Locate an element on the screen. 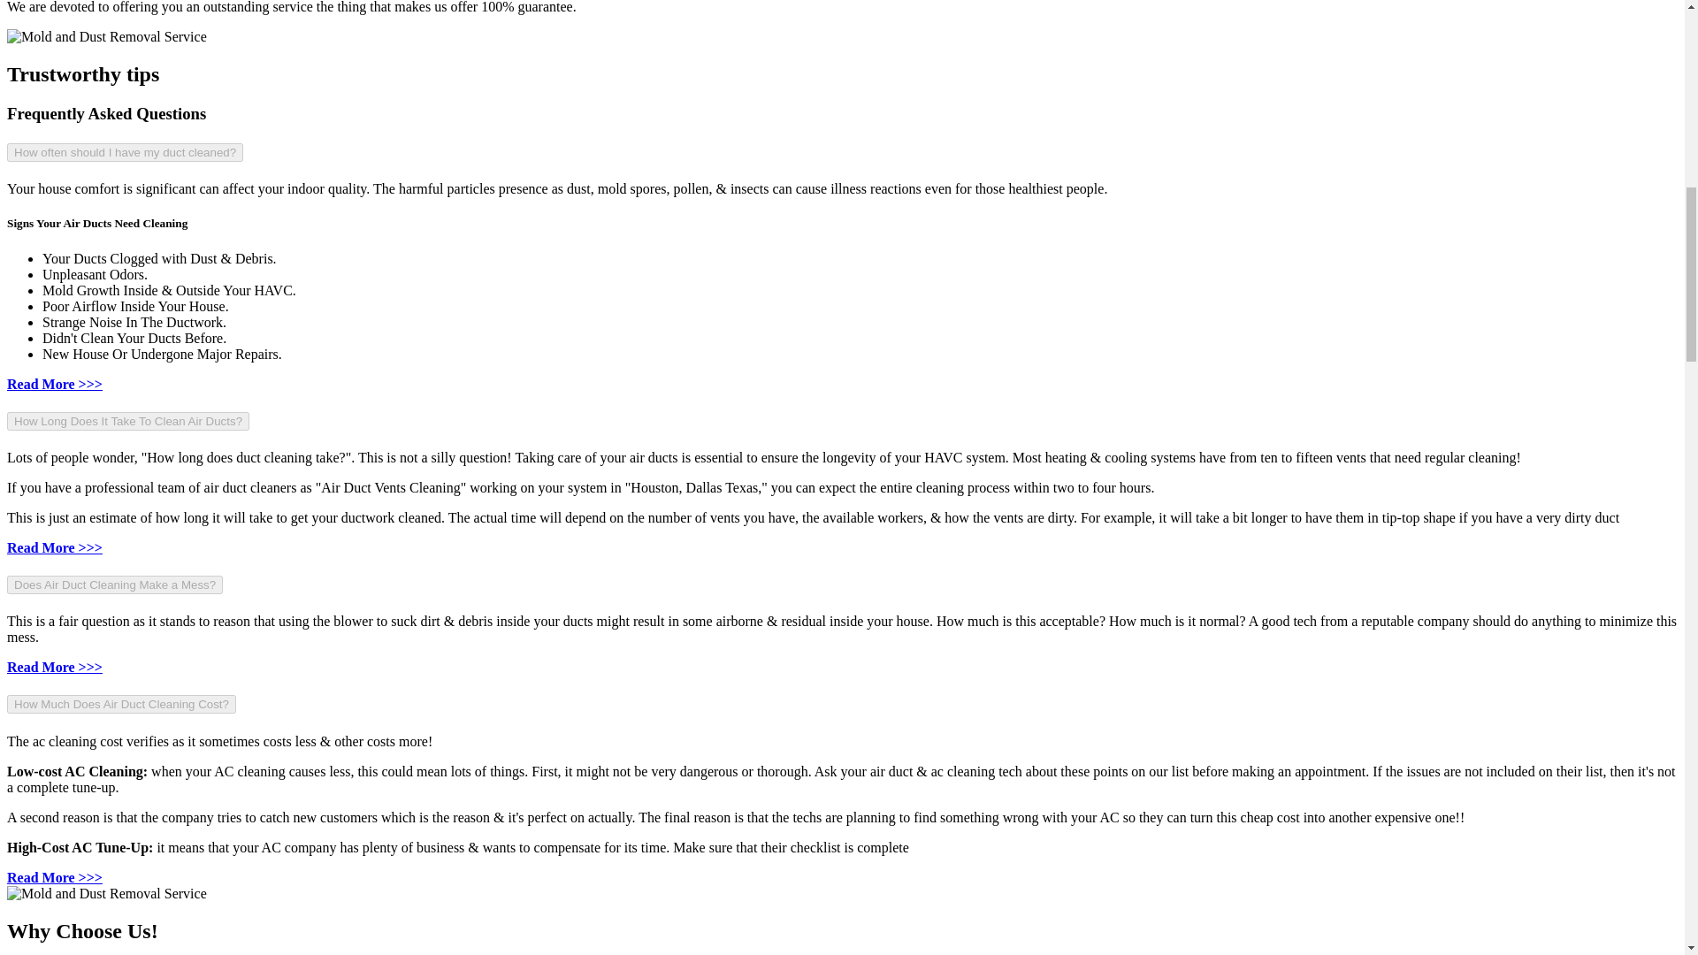  How Long Does It Take To Clean Air Ducts? is located at coordinates (127, 421).